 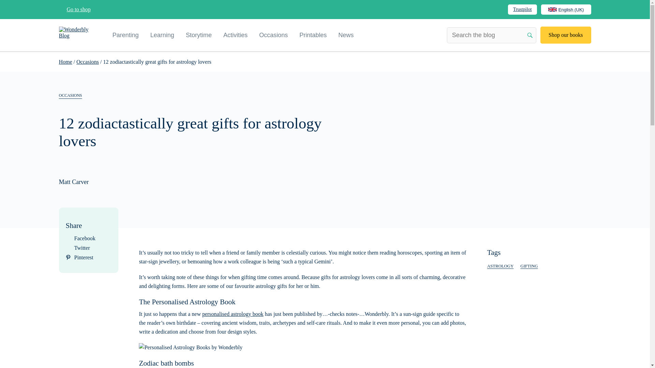 What do you see at coordinates (233, 313) in the screenshot?
I see `personalised astrology book` at bounding box center [233, 313].